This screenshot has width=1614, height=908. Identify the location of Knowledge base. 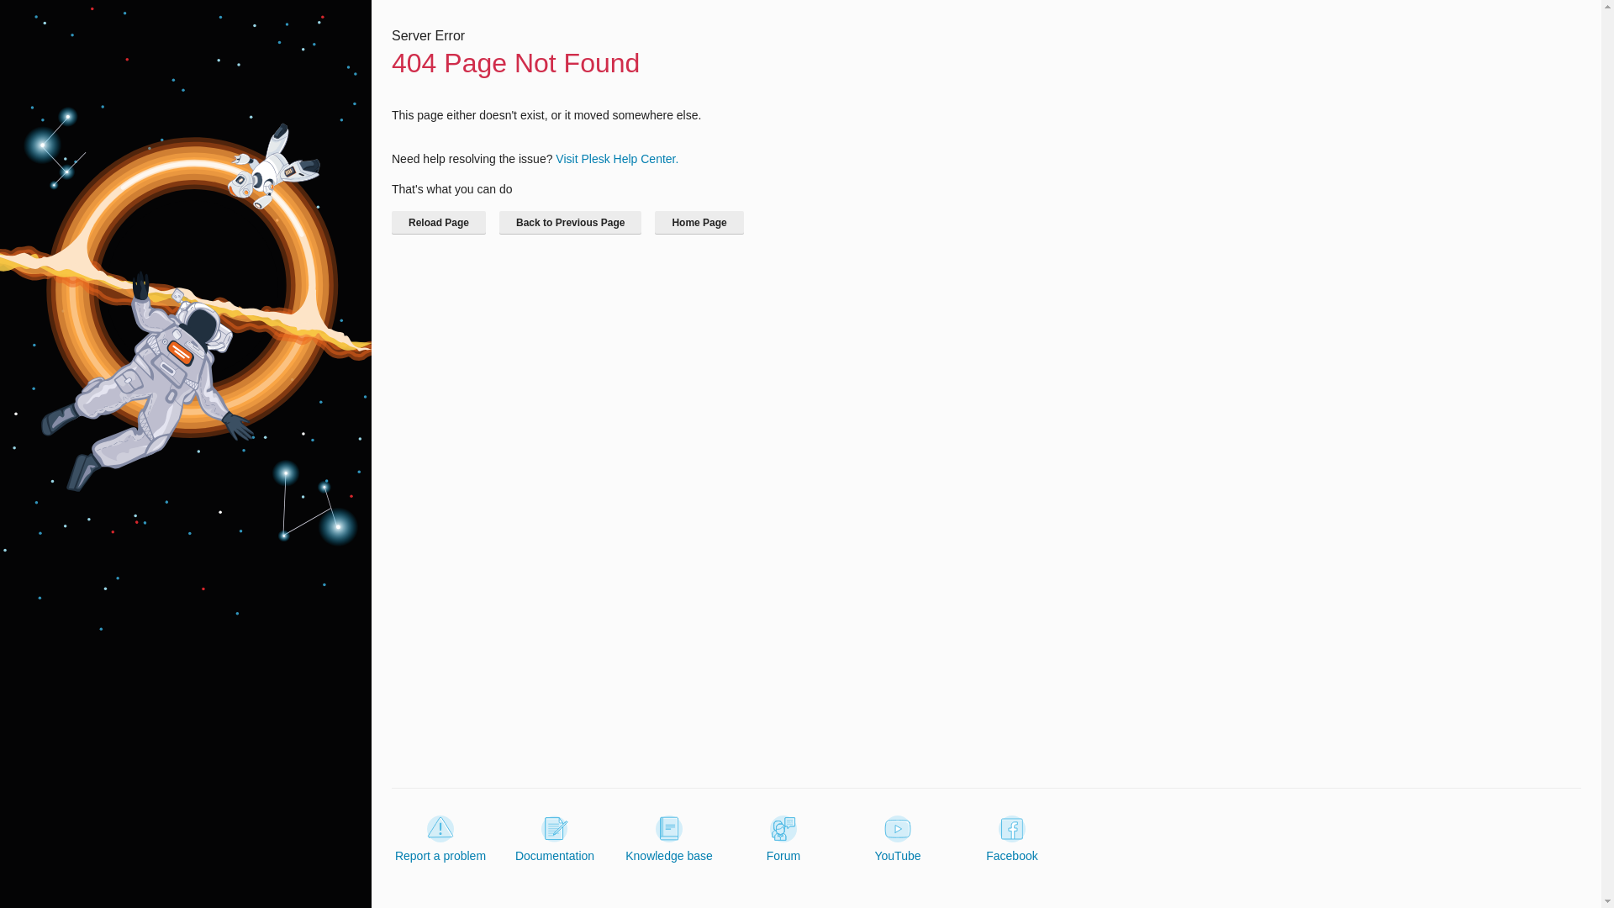
(669, 839).